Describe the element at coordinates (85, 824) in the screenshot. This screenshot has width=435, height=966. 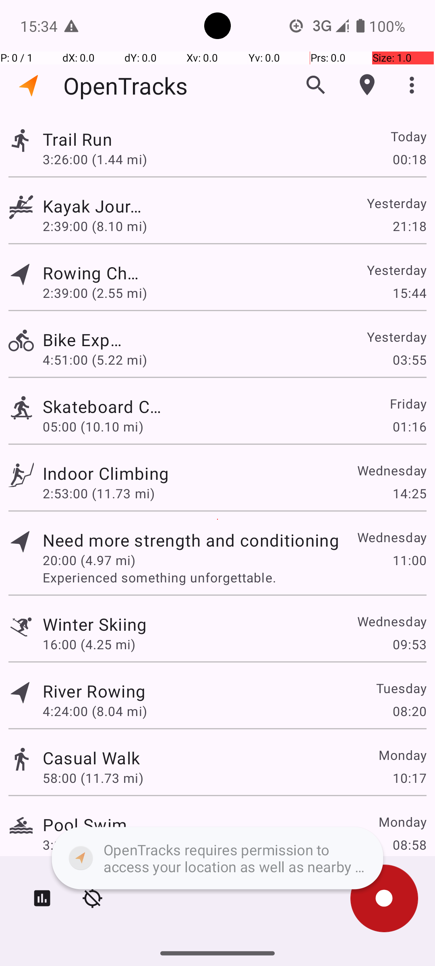
I see `Pool Swim` at that location.